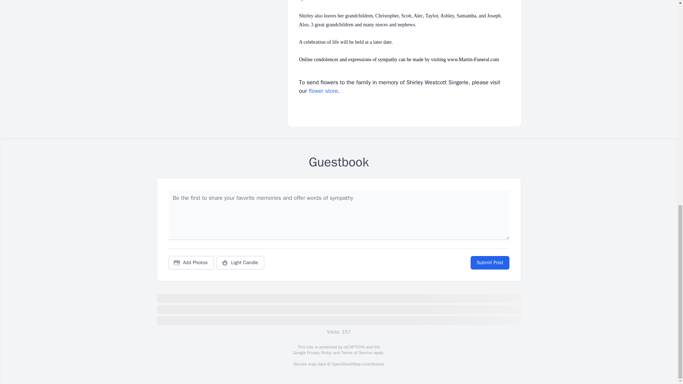 The height and width of the screenshot is (384, 683). Describe the element at coordinates (346, 364) in the screenshot. I see `OpenStreetMap` at that location.